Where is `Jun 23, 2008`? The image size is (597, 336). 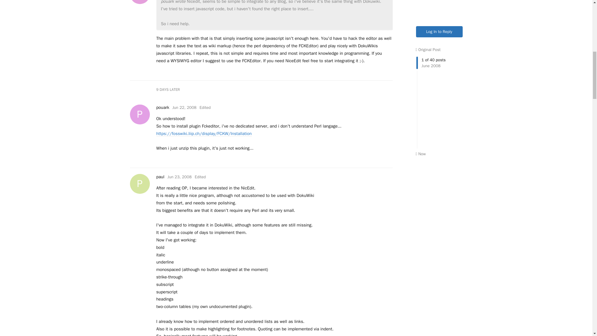
Jun 23, 2008 is located at coordinates (179, 177).